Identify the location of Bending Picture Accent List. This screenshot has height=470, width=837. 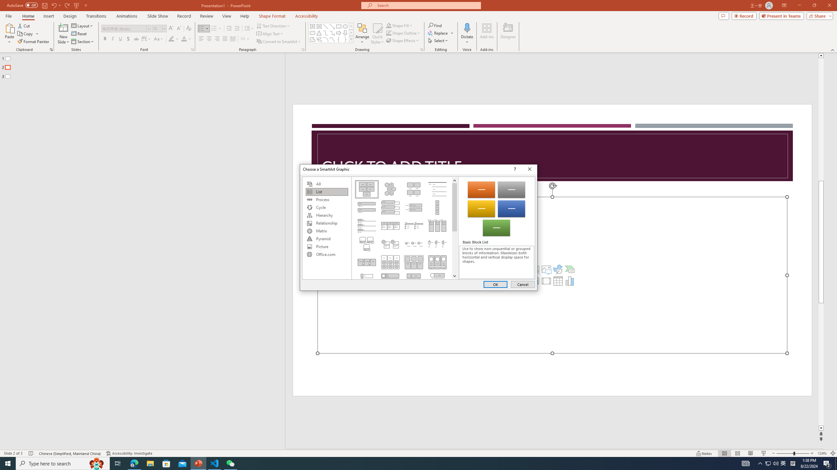
(367, 244).